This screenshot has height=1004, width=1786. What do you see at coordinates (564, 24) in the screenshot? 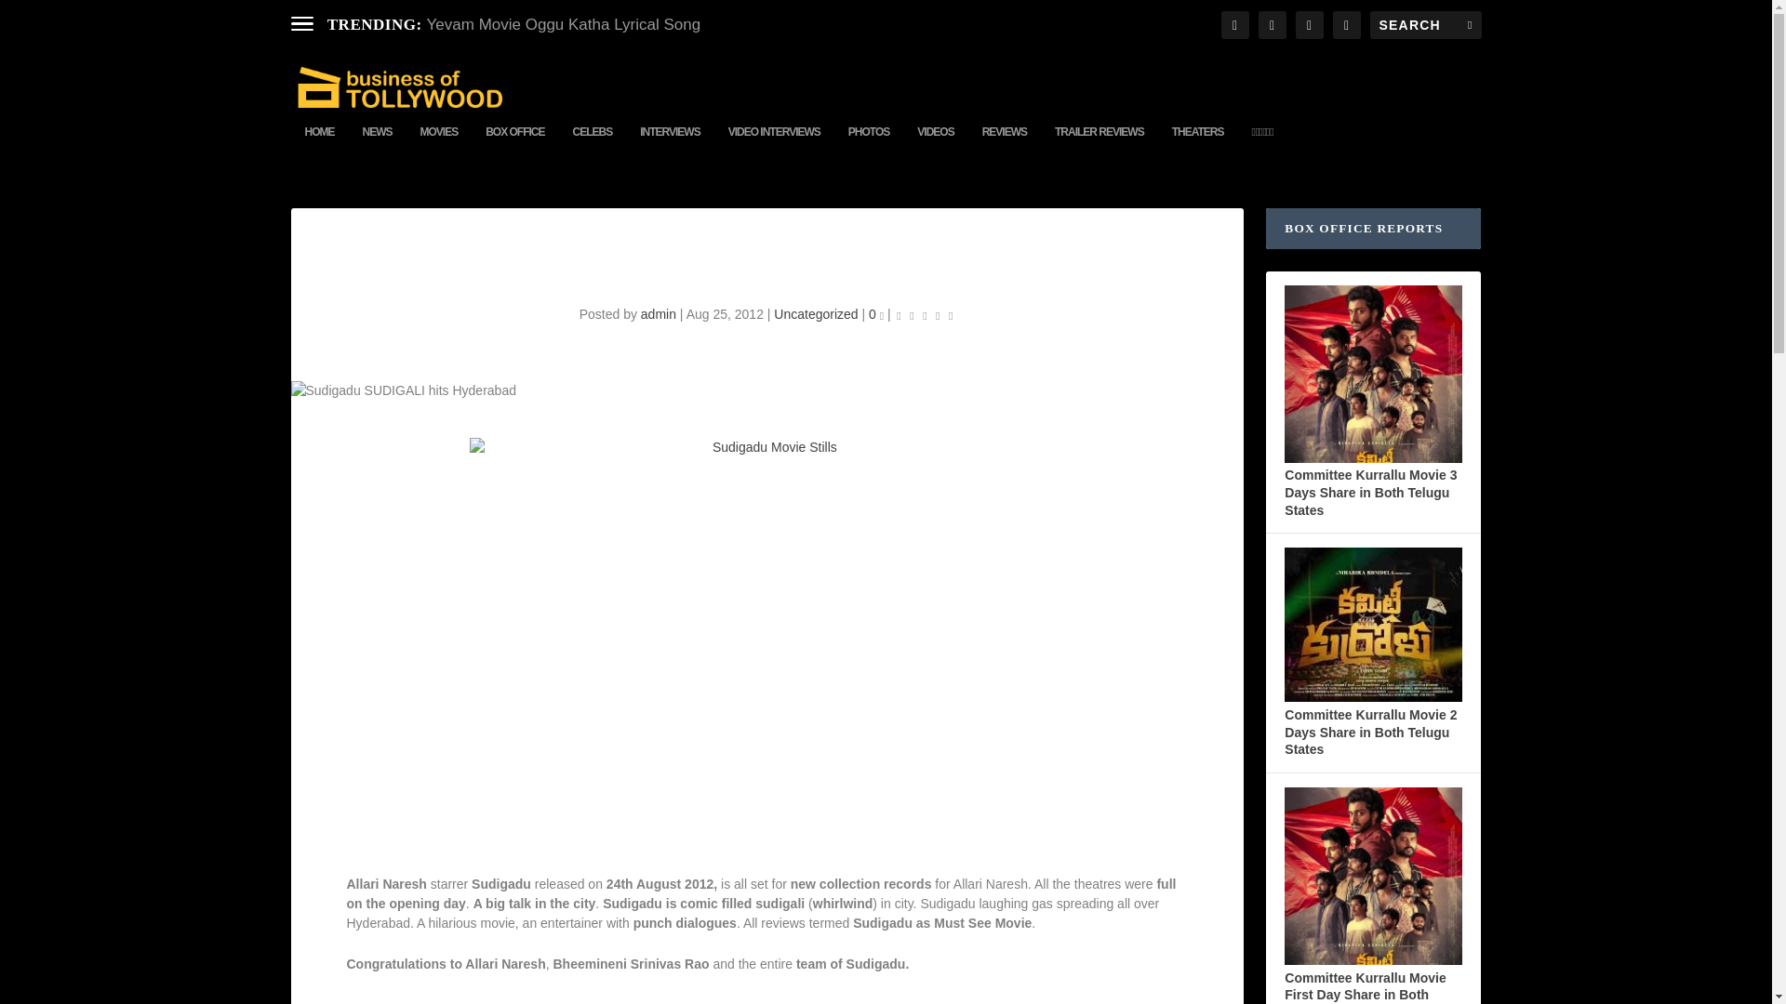
I see `Yevam Movie Oggu Katha Lyrical Song` at bounding box center [564, 24].